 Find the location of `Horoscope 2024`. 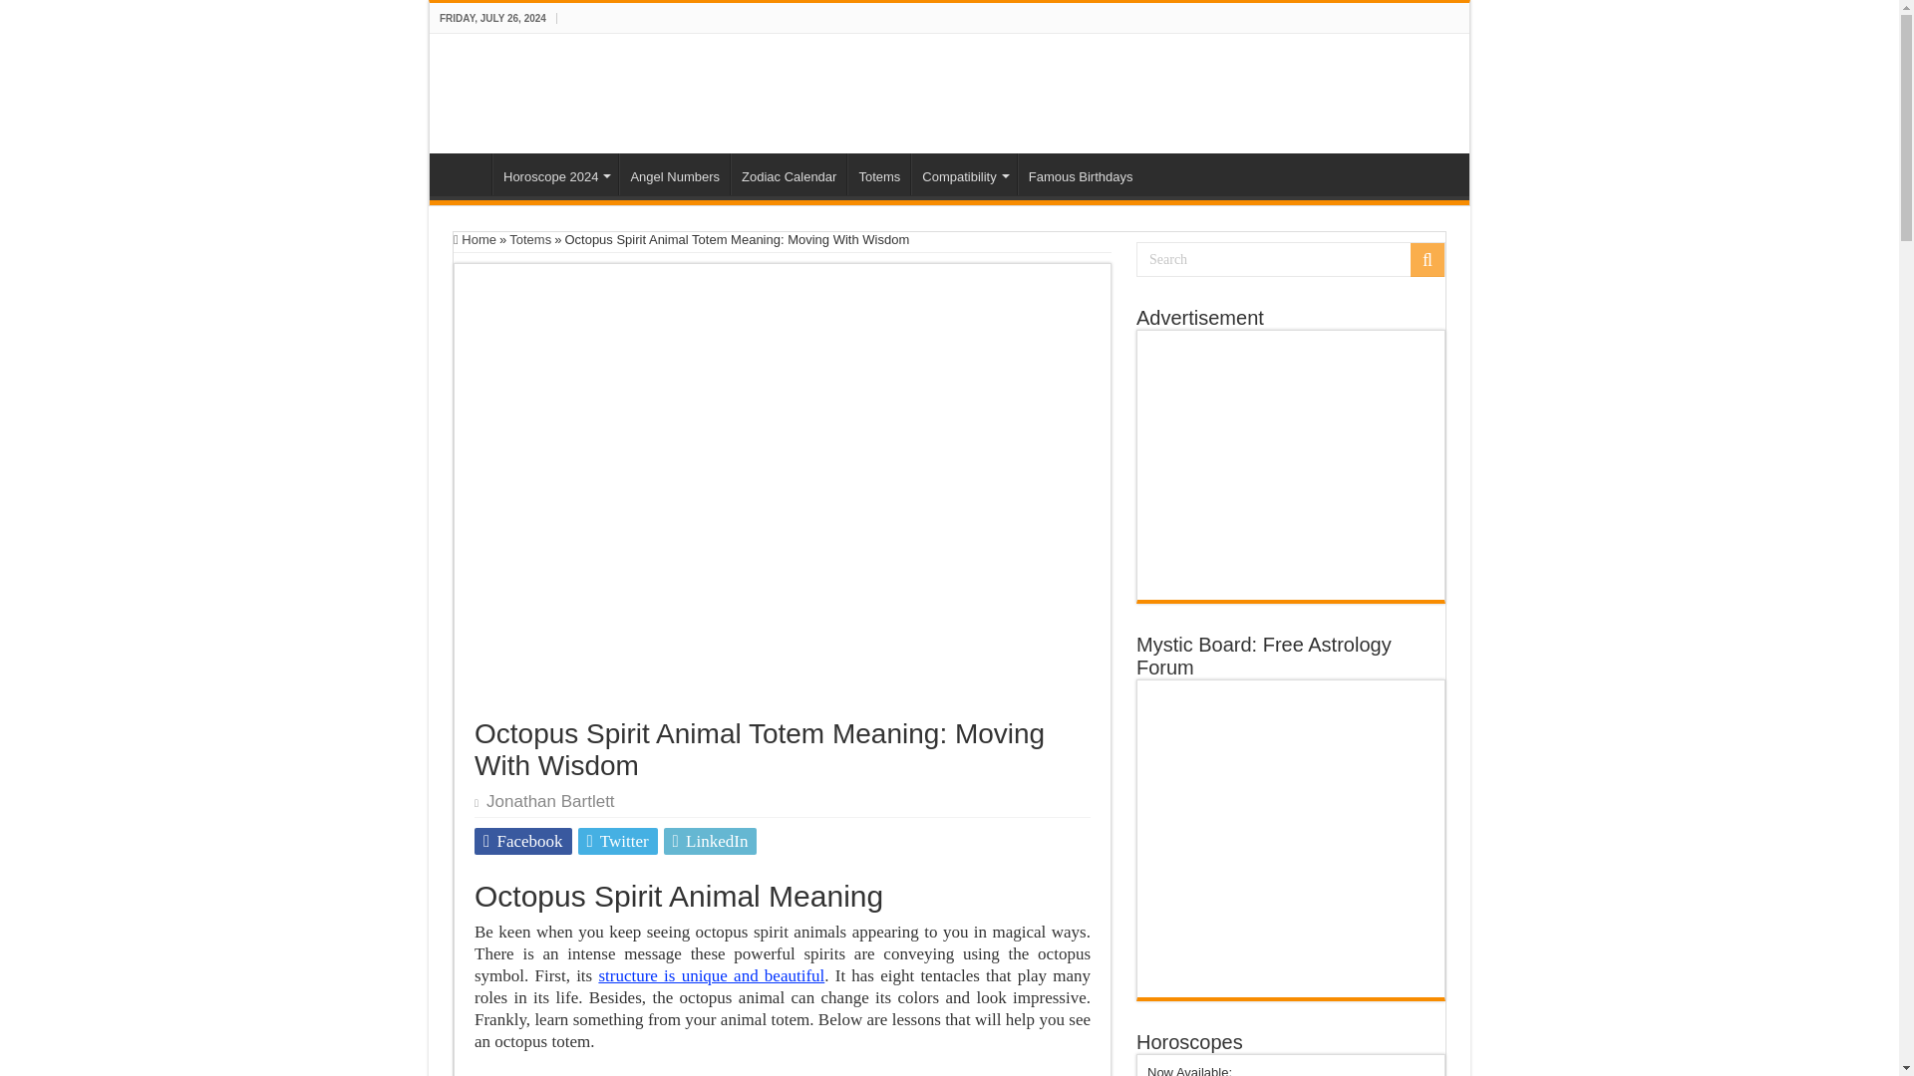

Horoscope 2024 is located at coordinates (554, 173).